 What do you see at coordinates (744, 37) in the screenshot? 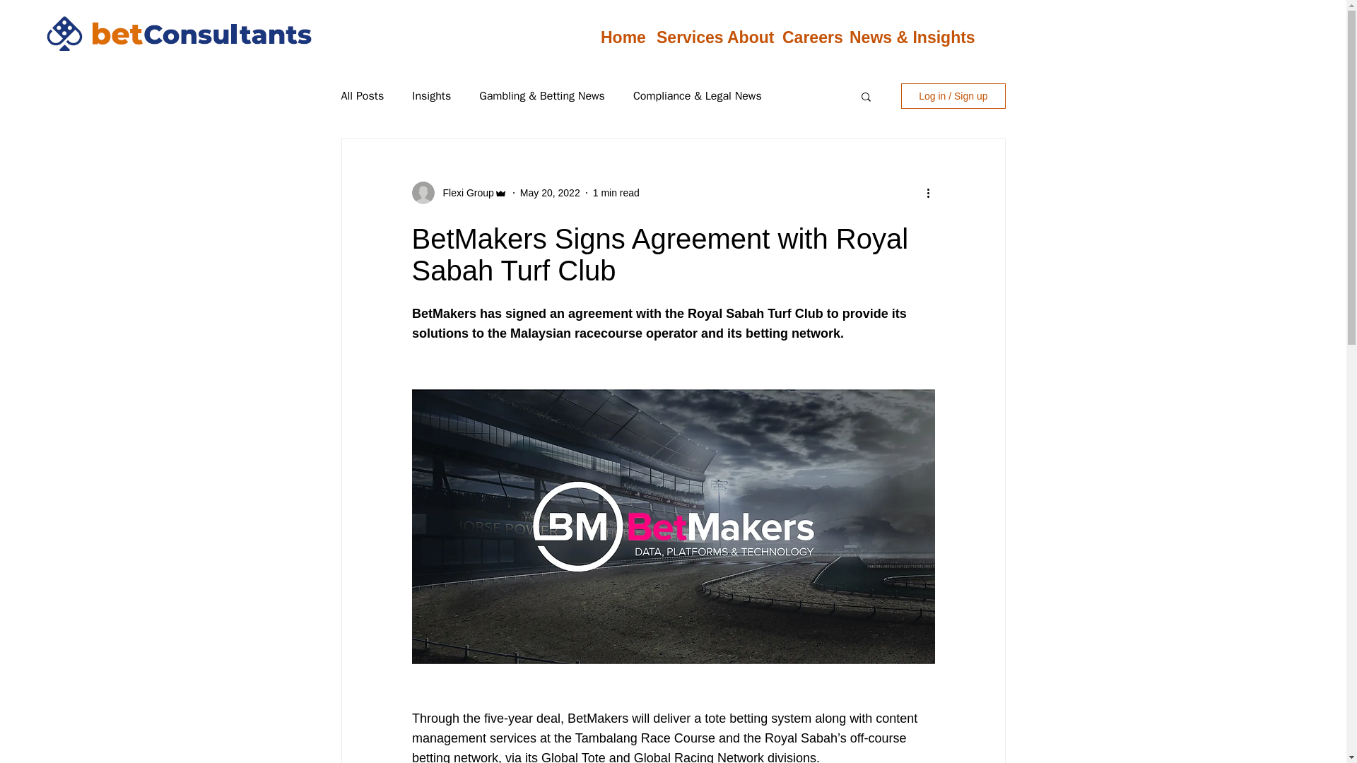
I see `About` at bounding box center [744, 37].